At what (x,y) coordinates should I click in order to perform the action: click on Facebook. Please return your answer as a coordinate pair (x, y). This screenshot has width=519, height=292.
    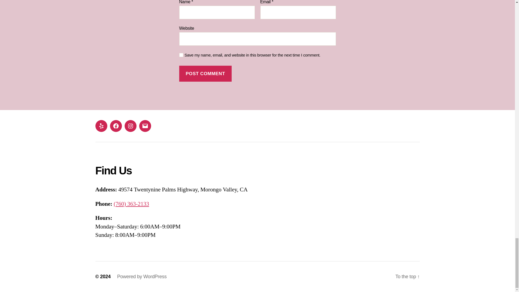
    Looking at the image, I should click on (115, 126).